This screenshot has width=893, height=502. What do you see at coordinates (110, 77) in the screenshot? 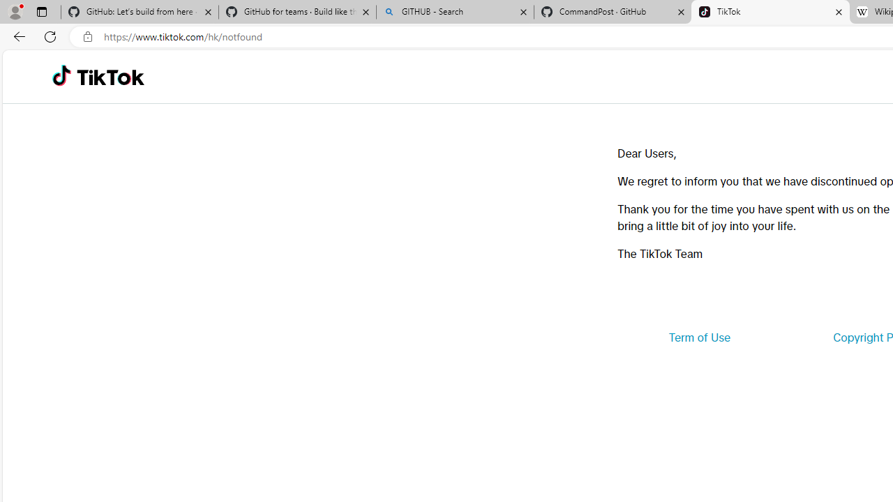
I see `TikTok` at bounding box center [110, 77].